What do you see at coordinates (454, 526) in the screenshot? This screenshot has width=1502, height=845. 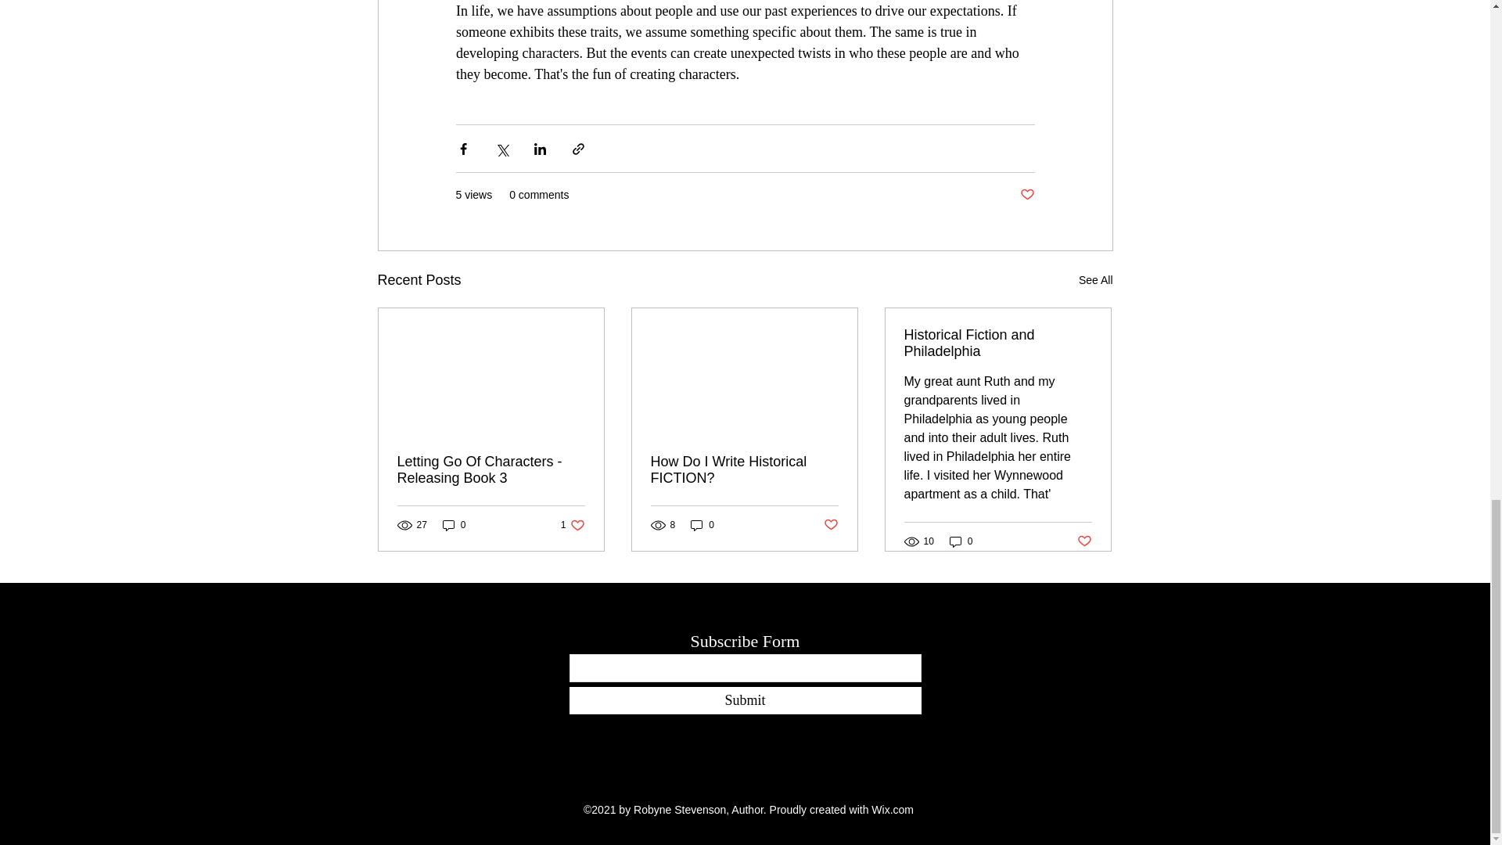 I see `0` at bounding box center [454, 526].